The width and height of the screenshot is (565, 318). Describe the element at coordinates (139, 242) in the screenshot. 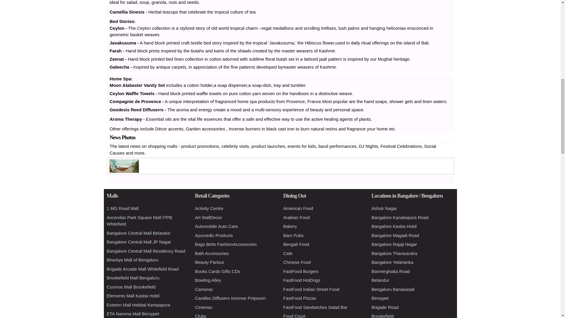

I see `Bangalore Central Mall JP Nagar` at that location.